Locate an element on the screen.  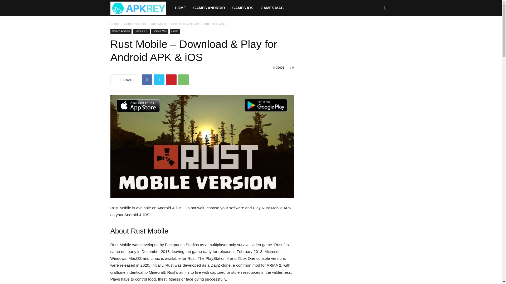
View all posts in Games Android is located at coordinates (135, 24).